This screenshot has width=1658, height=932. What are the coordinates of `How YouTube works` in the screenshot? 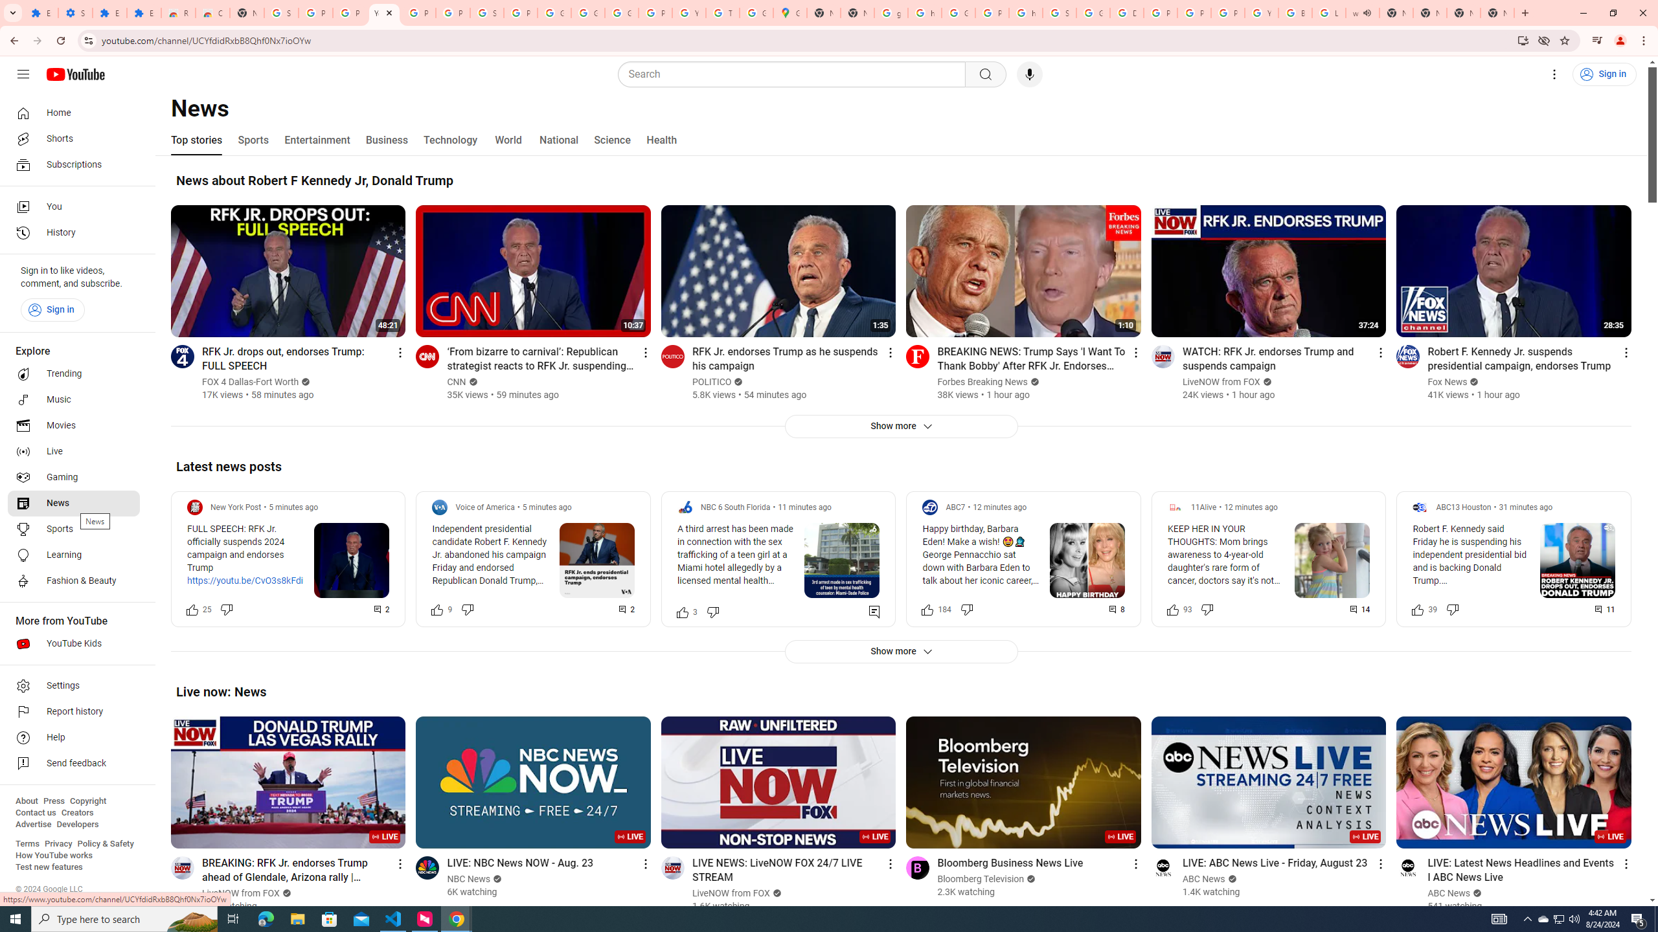 It's located at (54, 856).